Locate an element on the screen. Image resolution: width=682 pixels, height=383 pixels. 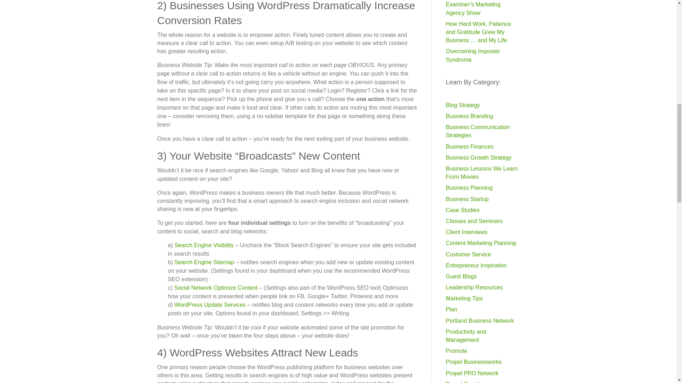
Search Engine Sitemap is located at coordinates (204, 262).